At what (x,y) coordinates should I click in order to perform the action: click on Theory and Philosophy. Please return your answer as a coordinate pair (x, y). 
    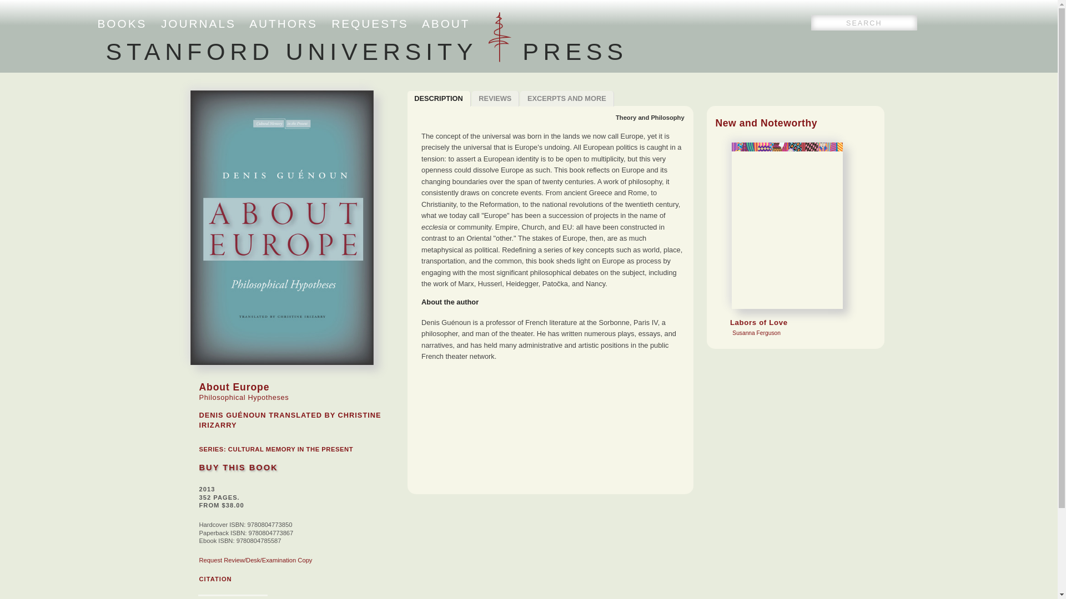
    Looking at the image, I should click on (650, 118).